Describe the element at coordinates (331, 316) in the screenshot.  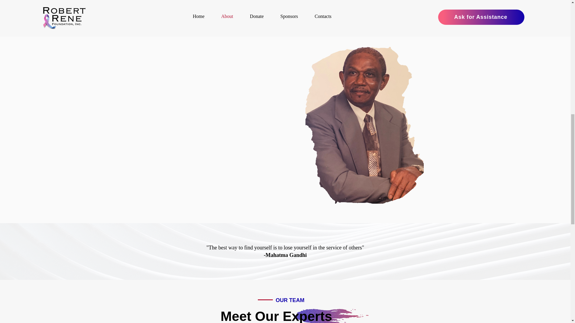
I see `banner-title-shape.png` at that location.